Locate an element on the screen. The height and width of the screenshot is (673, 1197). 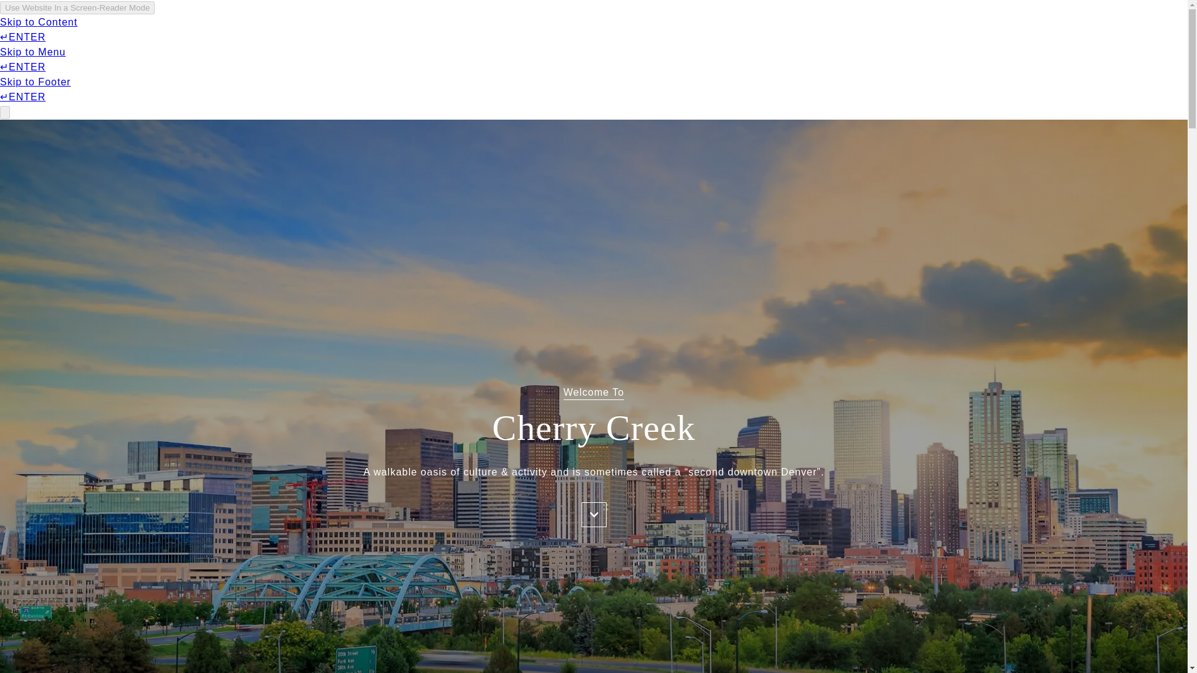
Menu is located at coordinates (153, 29).